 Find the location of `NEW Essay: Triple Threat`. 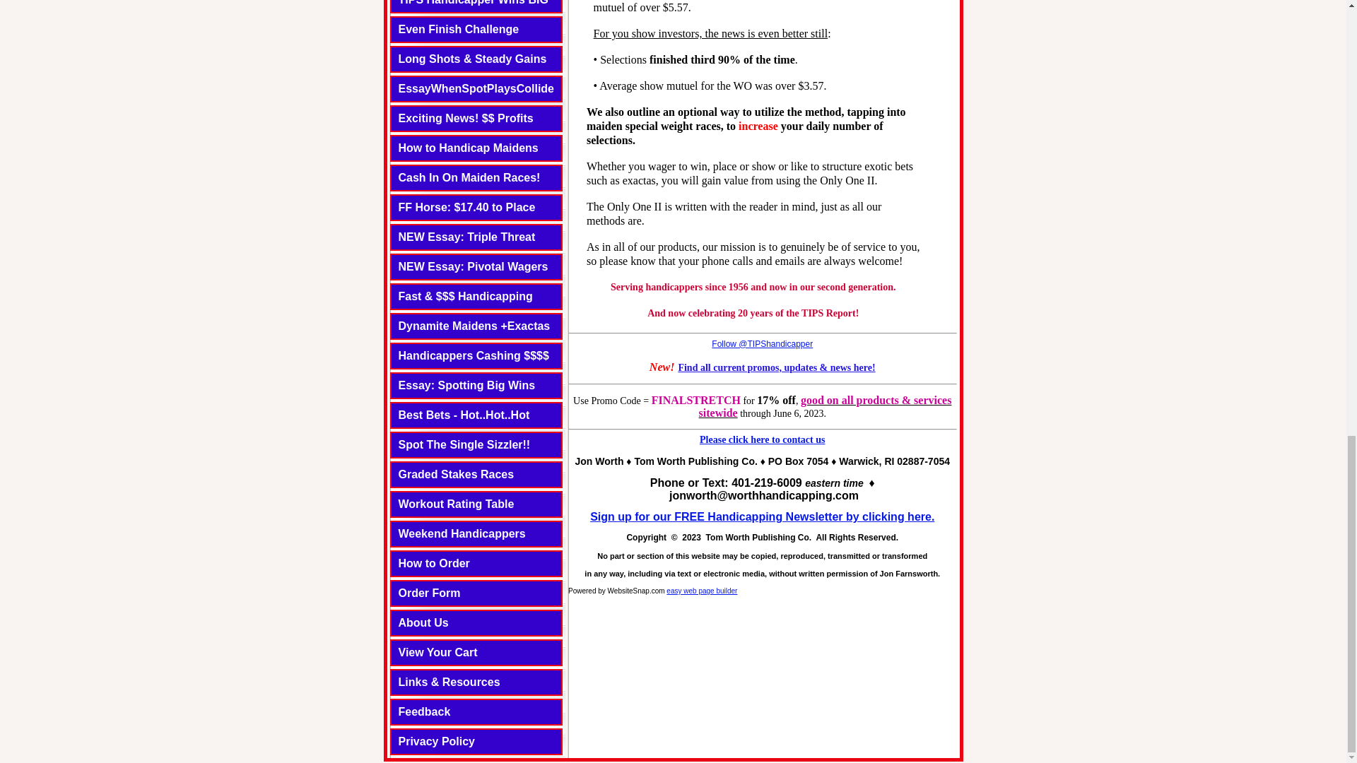

NEW Essay: Triple Threat is located at coordinates (467, 237).